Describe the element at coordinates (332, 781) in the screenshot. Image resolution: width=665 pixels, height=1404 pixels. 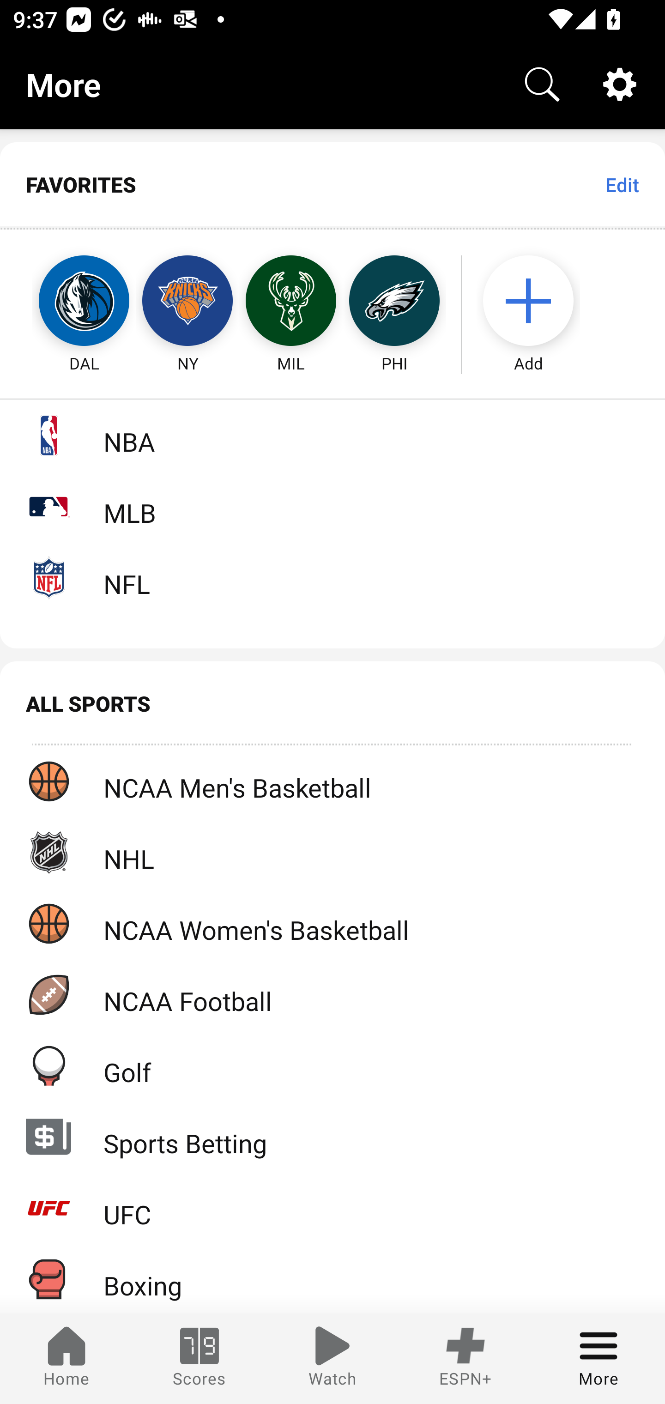
I see `NCAA Men's Basketball` at that location.